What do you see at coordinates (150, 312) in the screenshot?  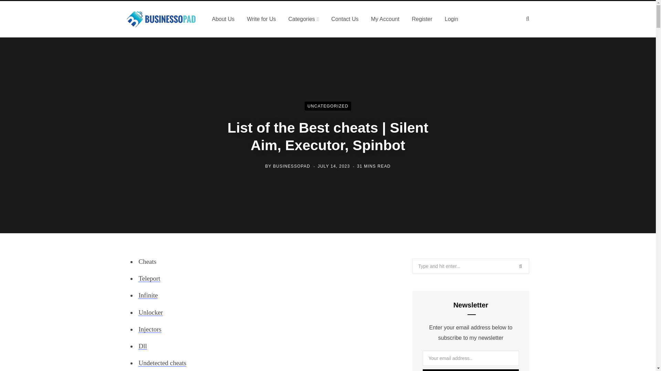 I see `Unlocker` at bounding box center [150, 312].